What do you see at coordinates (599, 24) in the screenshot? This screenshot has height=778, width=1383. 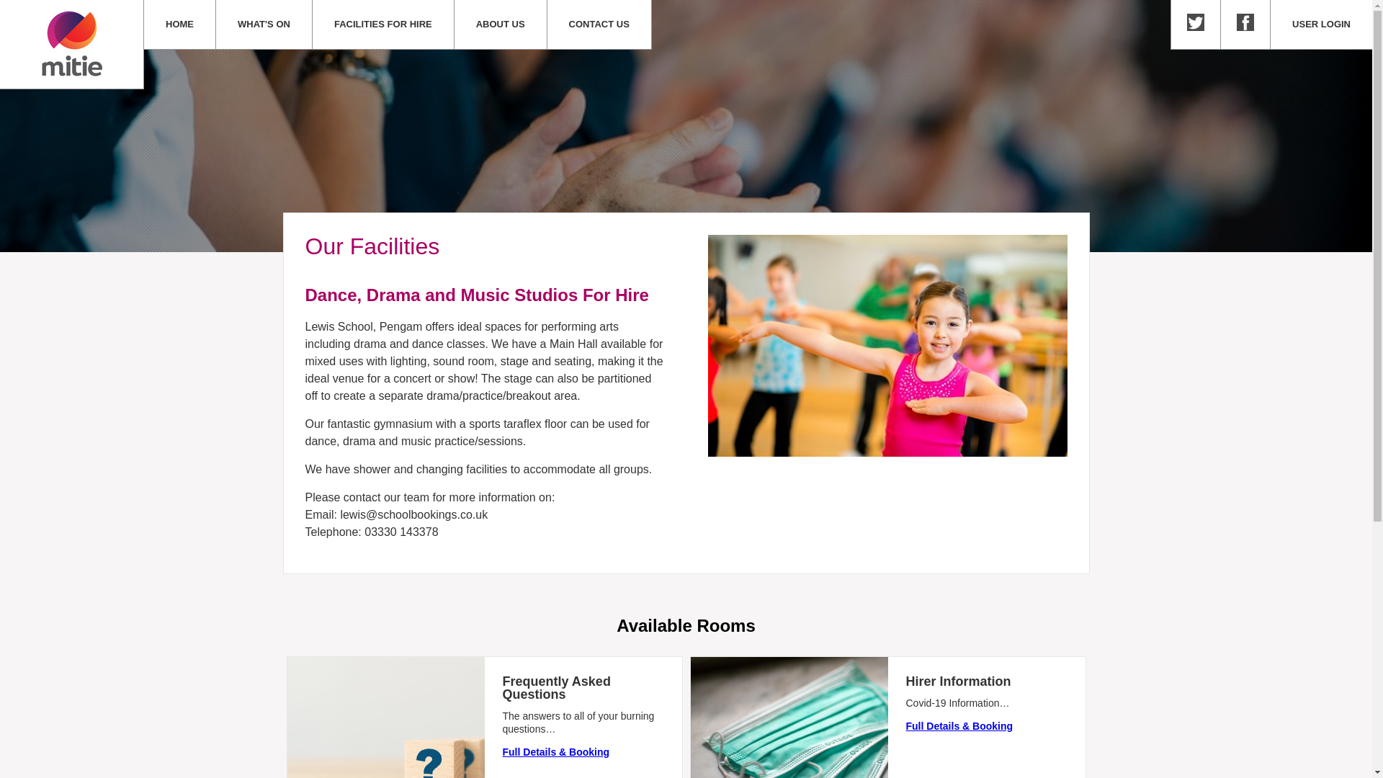 I see `Contact Us` at bounding box center [599, 24].